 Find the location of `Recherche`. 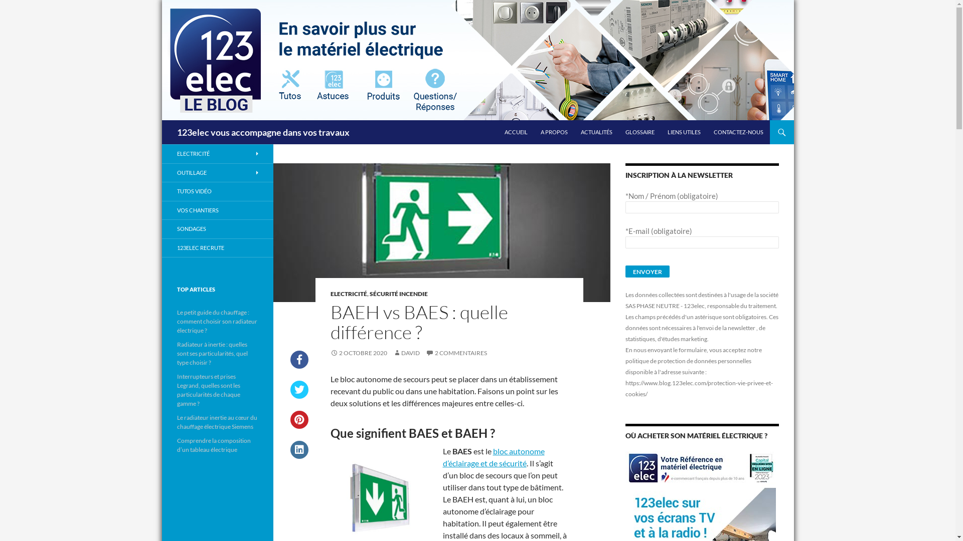

Recherche is located at coordinates (164, 120).